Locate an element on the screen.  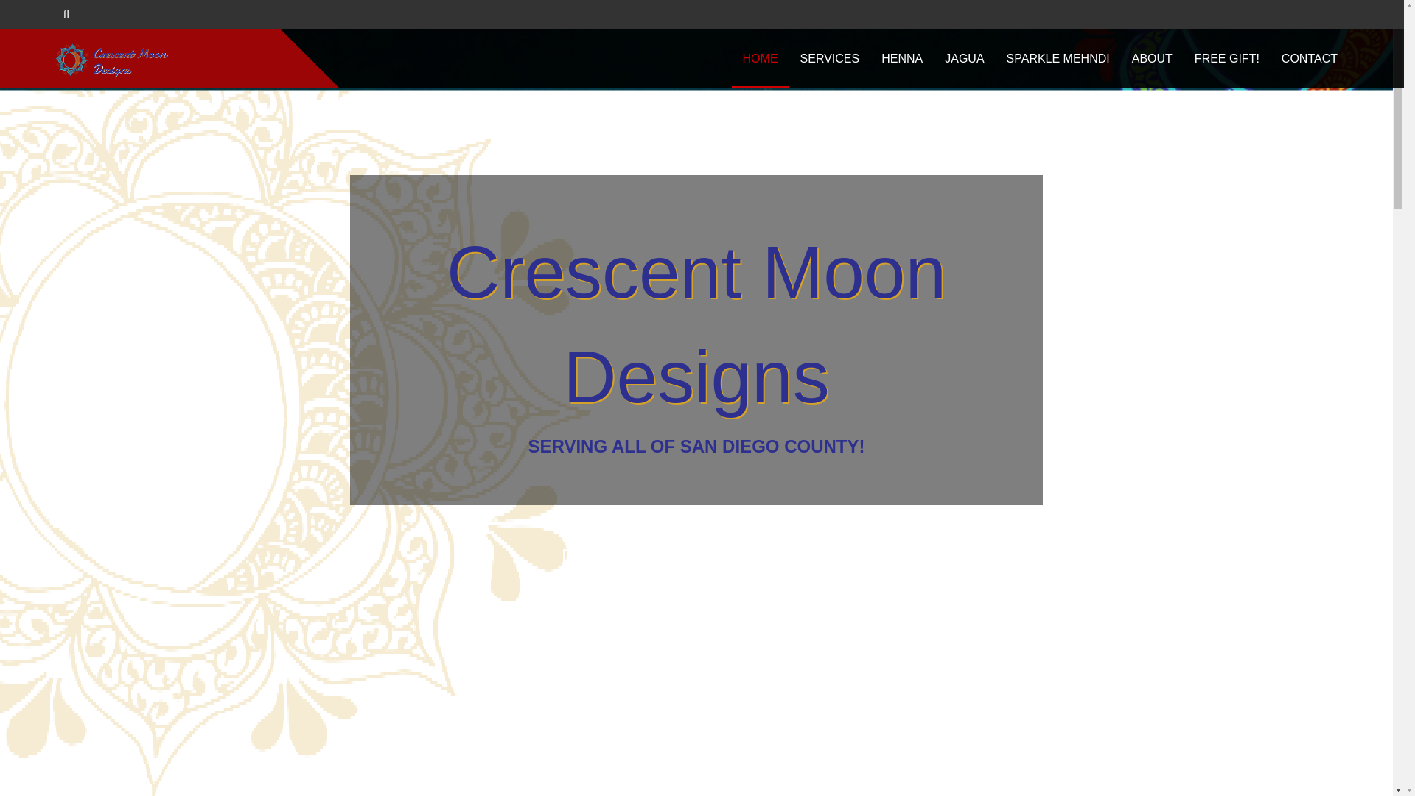
FREE GIFT! is located at coordinates (1226, 58).